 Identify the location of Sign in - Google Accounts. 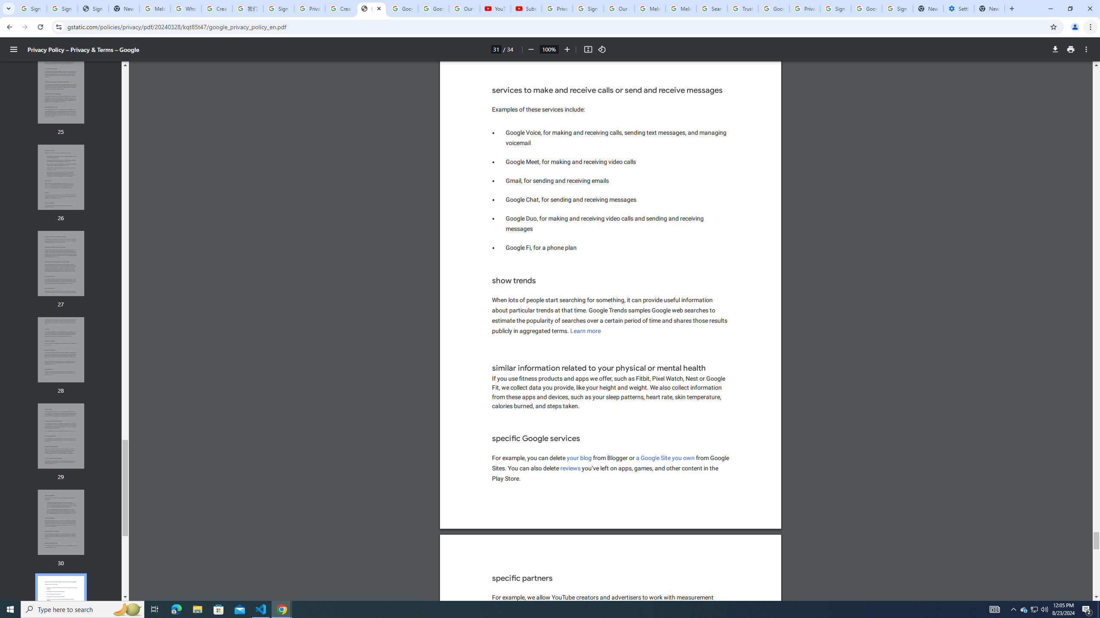
(835, 9).